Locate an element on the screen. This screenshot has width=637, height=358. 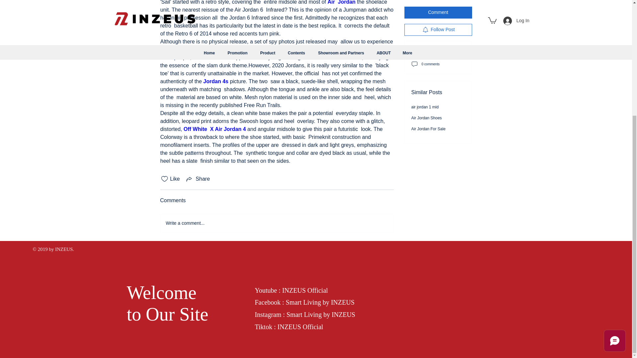
air jordan 1 mid is located at coordinates (425, 24).